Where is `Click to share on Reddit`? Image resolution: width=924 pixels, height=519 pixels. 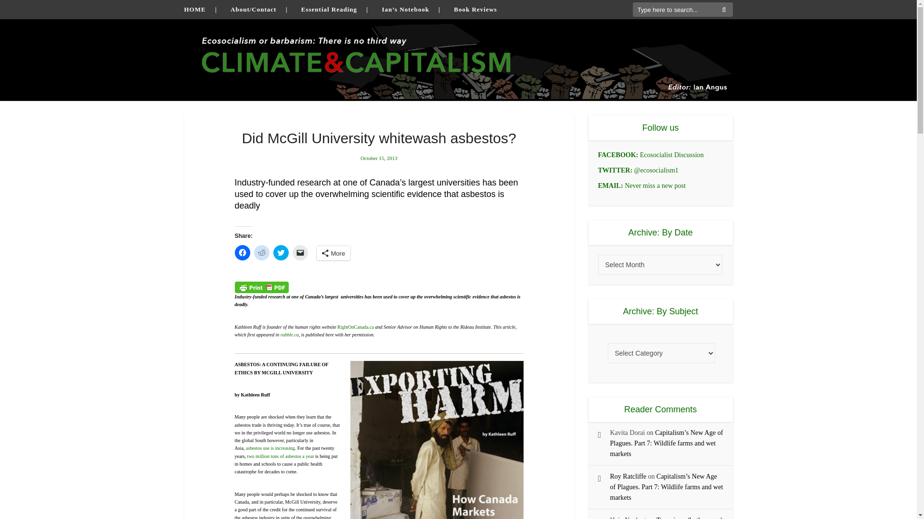
Click to share on Reddit is located at coordinates (262, 253).